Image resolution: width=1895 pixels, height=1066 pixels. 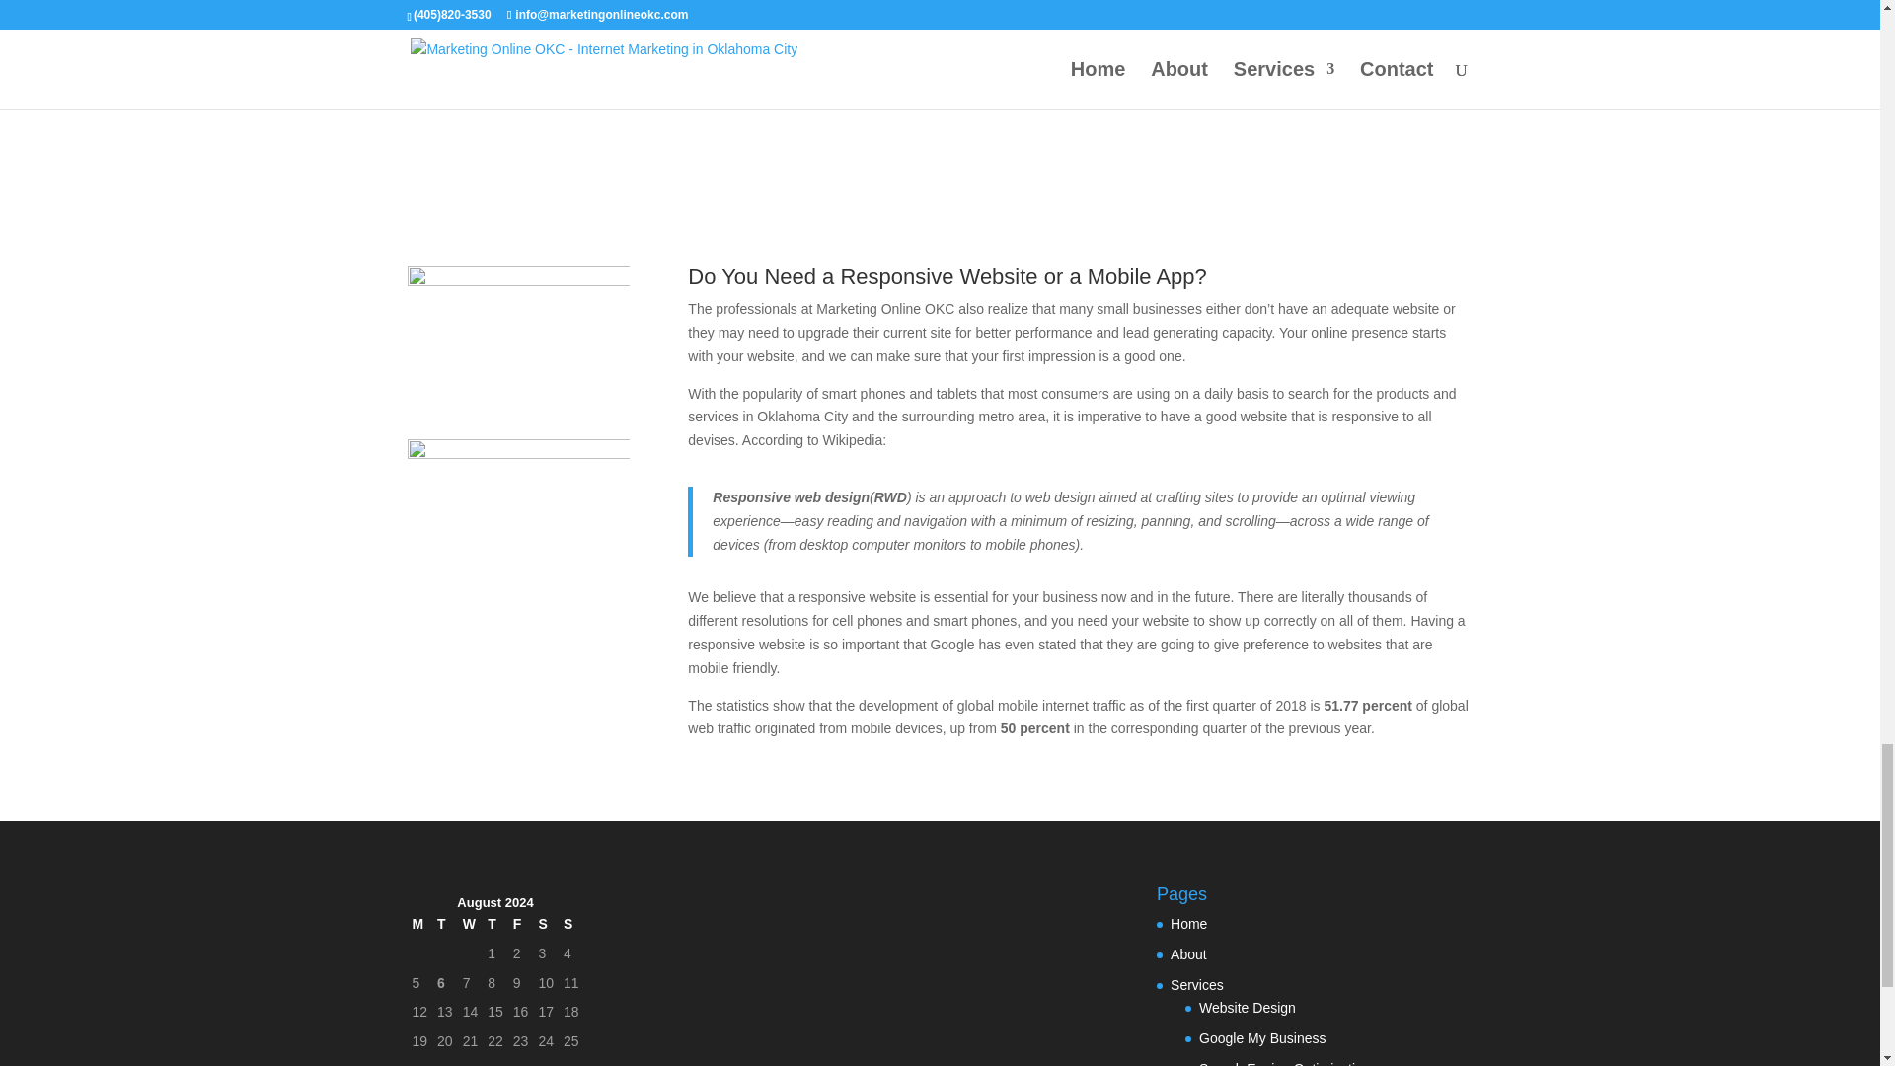 What do you see at coordinates (1188, 923) in the screenshot?
I see `Home` at bounding box center [1188, 923].